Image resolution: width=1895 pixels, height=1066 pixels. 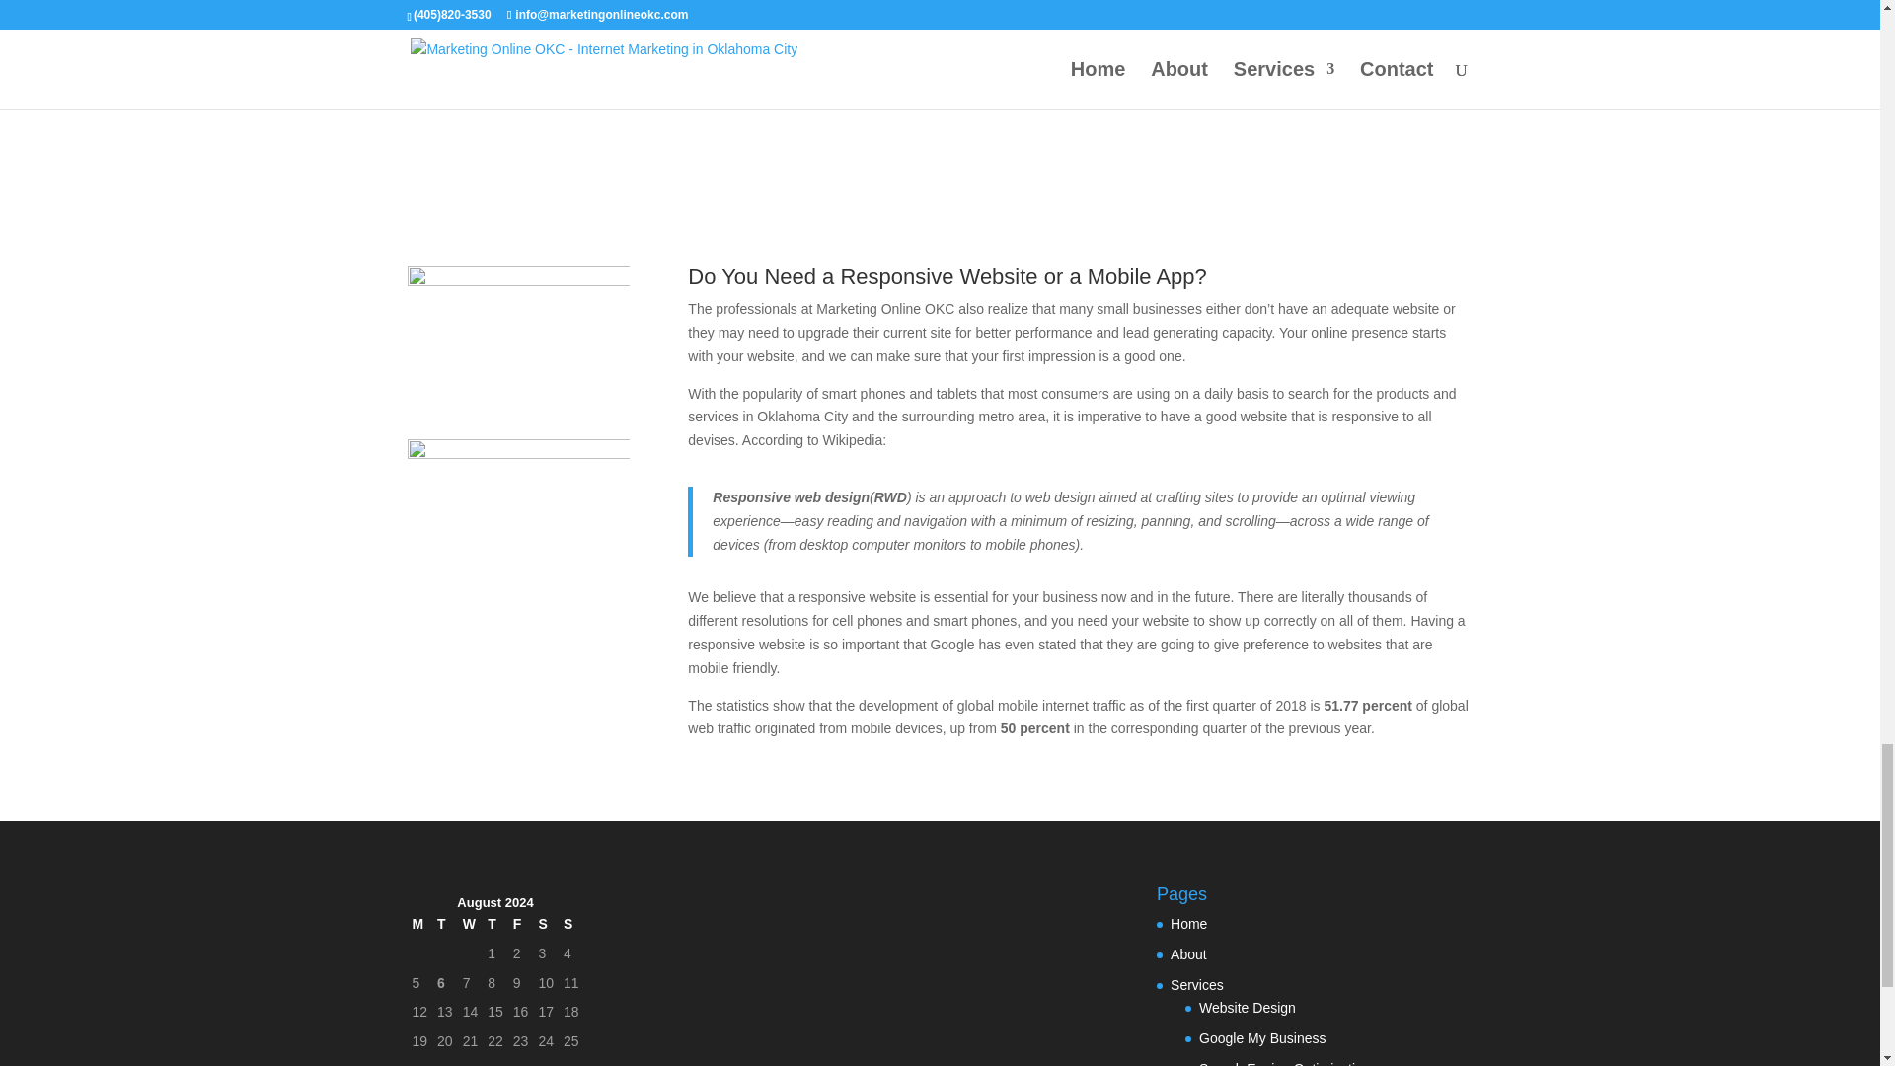 What do you see at coordinates (1188, 923) in the screenshot?
I see `Home` at bounding box center [1188, 923].